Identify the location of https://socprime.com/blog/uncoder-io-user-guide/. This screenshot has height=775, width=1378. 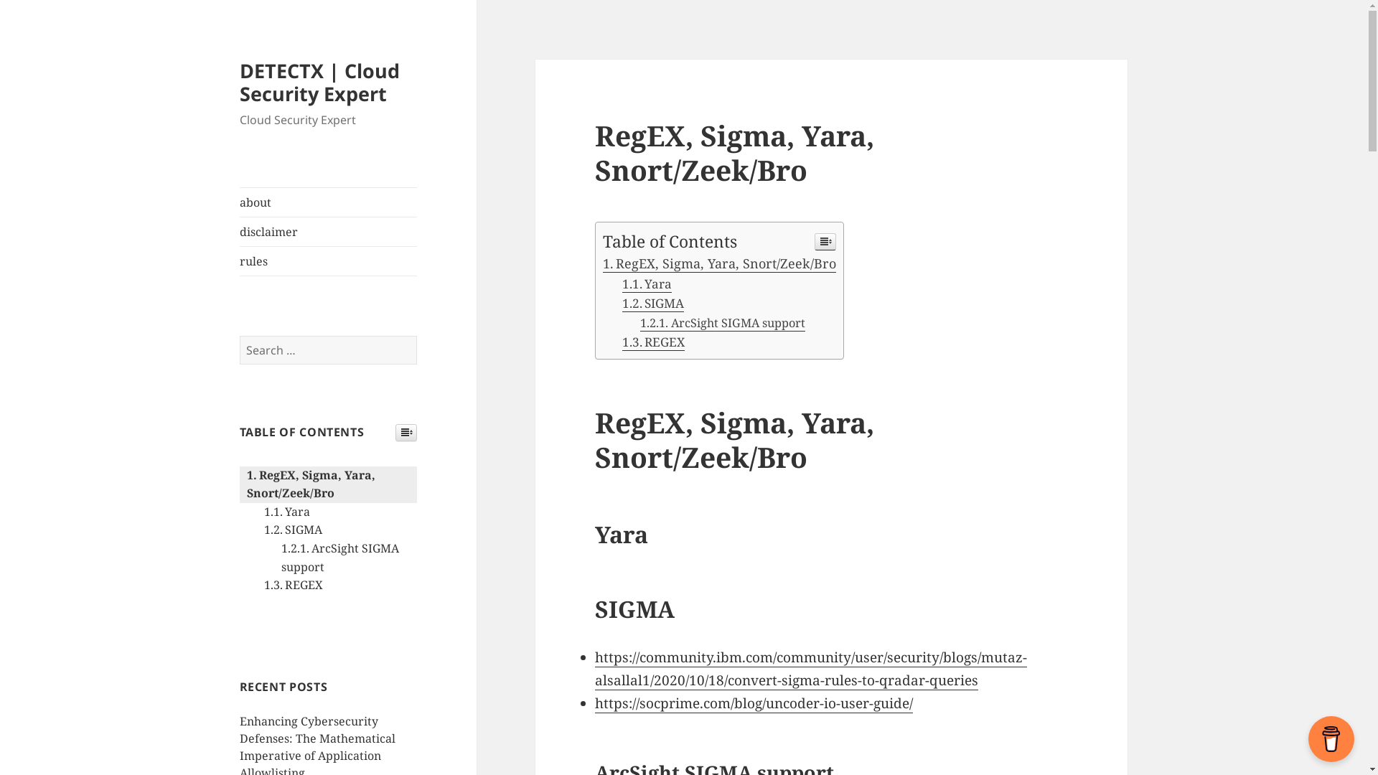
(754, 703).